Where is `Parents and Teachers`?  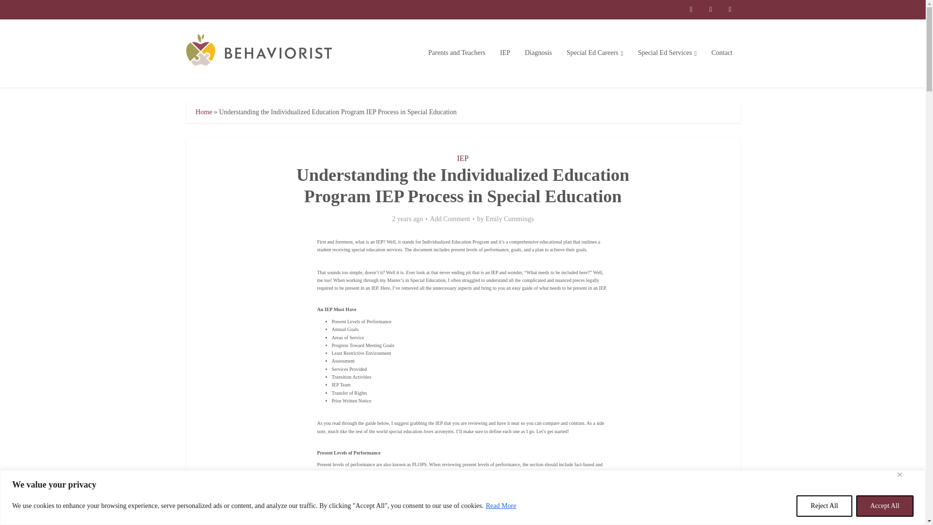 Parents and Teachers is located at coordinates (456, 52).